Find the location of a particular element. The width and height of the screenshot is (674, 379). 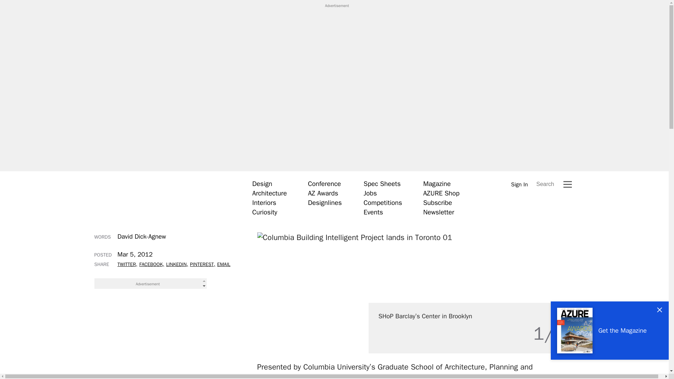

Conference is located at coordinates (324, 184).